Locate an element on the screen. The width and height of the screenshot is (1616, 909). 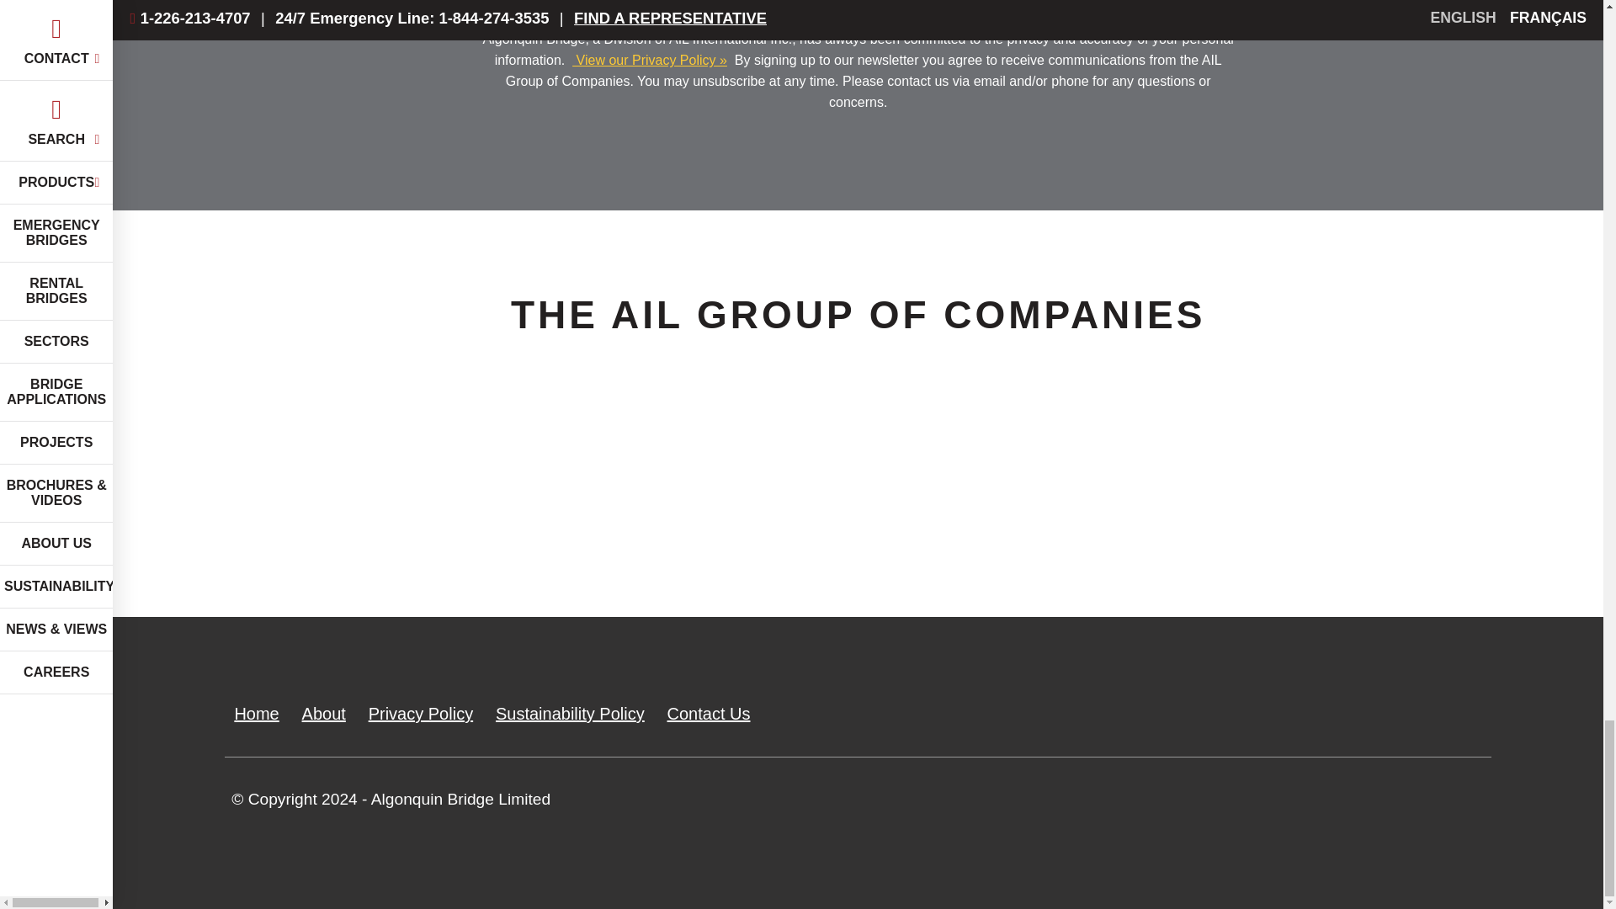
AIL Soundwalls is located at coordinates (1124, 513).